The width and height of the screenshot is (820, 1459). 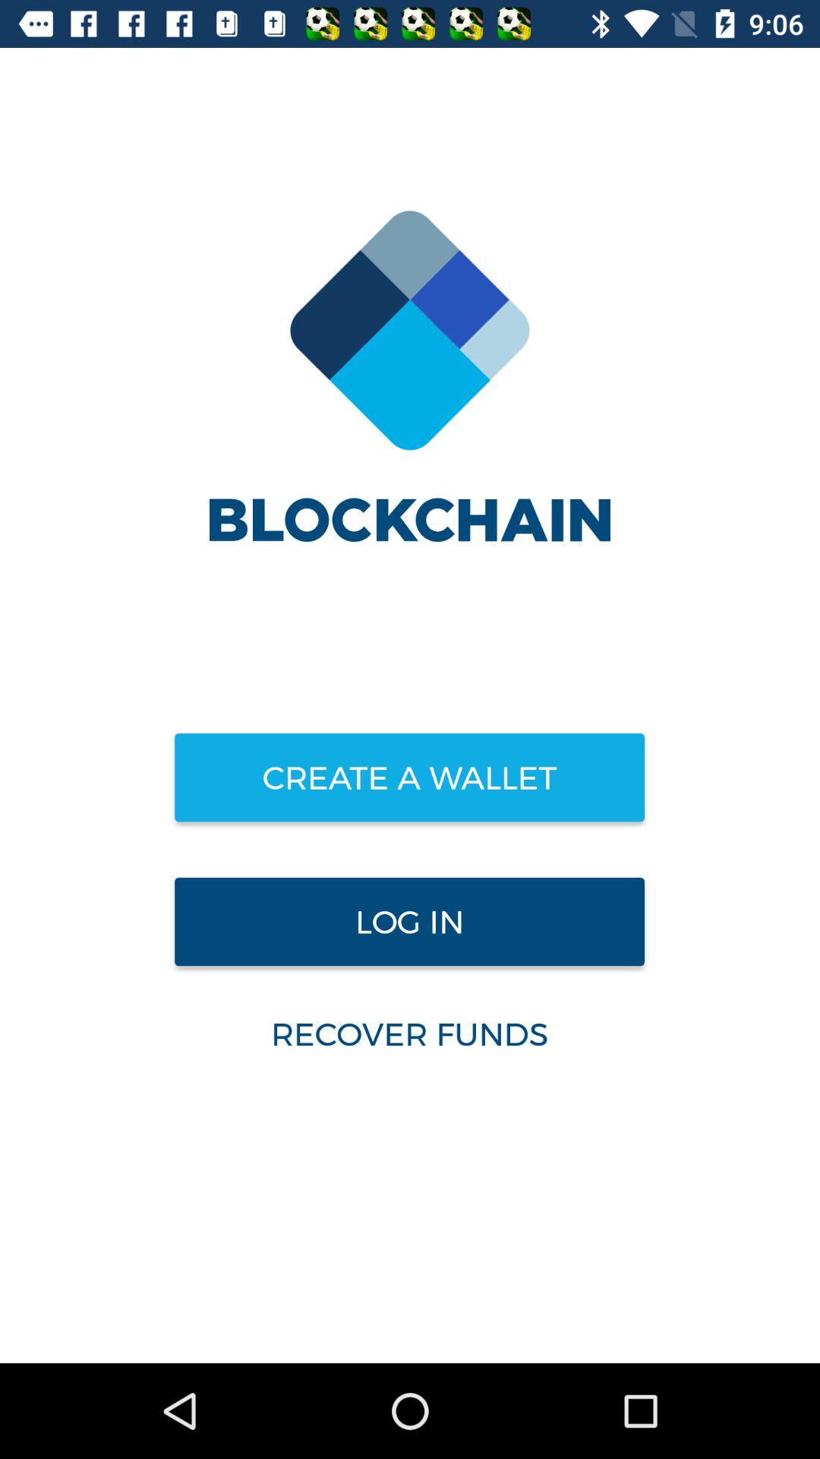 What do you see at coordinates (409, 1033) in the screenshot?
I see `jump until the recover funds` at bounding box center [409, 1033].